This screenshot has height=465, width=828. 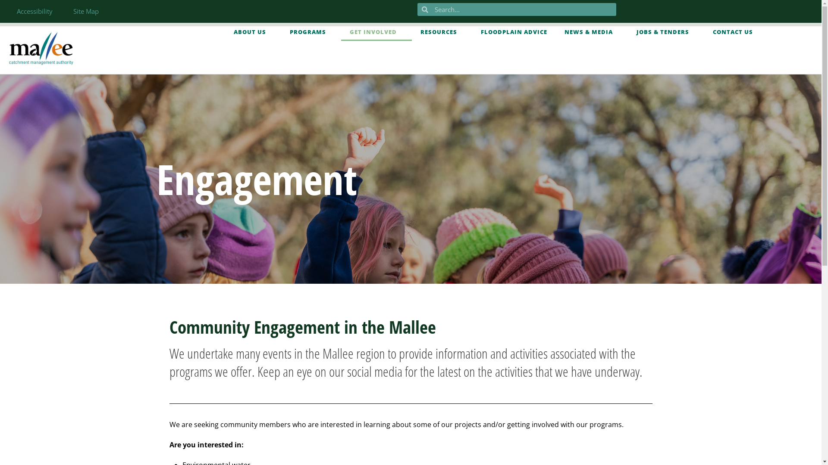 What do you see at coordinates (733, 32) in the screenshot?
I see `CONTACT US` at bounding box center [733, 32].